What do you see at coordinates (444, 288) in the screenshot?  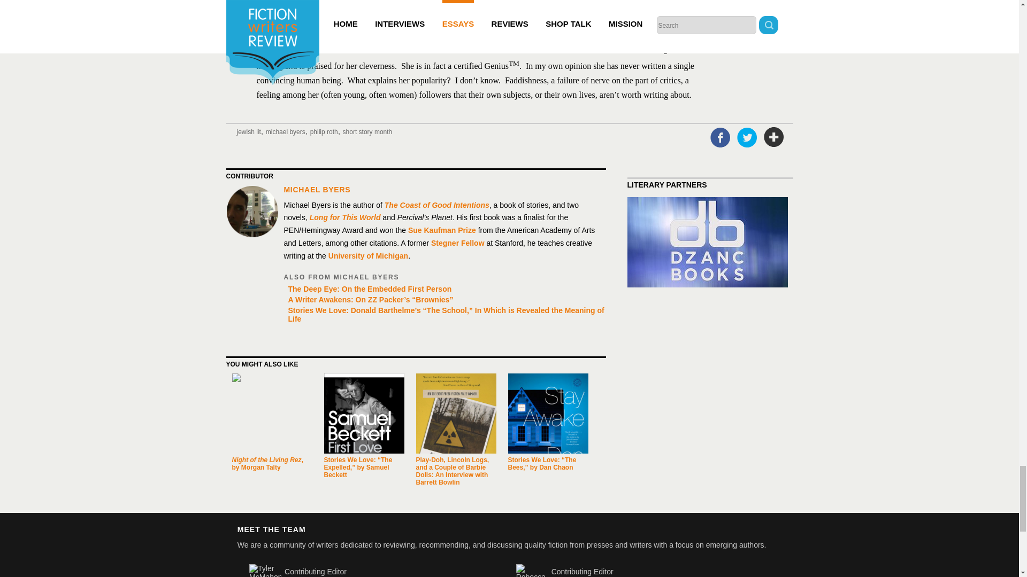 I see `The Deep Eye: On the Embedded First Person` at bounding box center [444, 288].